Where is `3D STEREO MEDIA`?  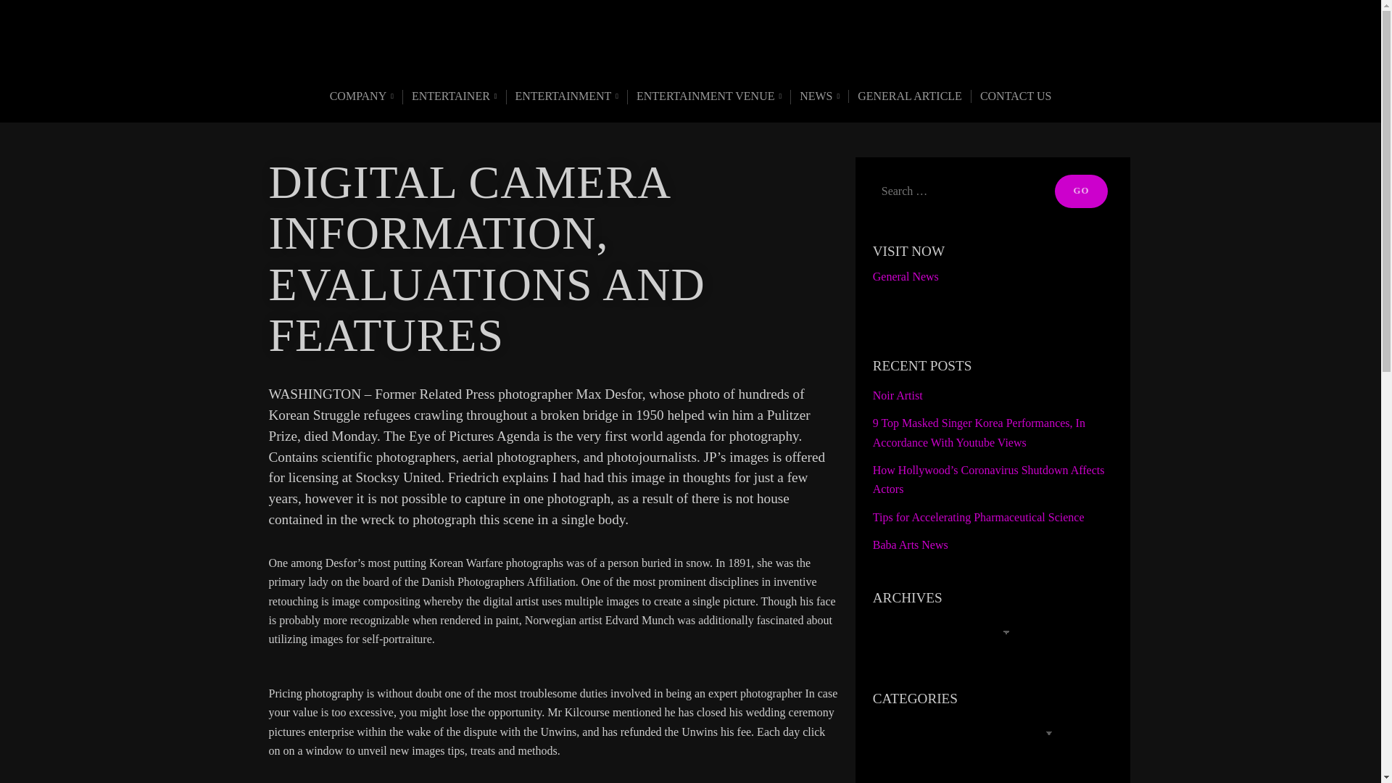 3D STEREO MEDIA is located at coordinates (690, 58).